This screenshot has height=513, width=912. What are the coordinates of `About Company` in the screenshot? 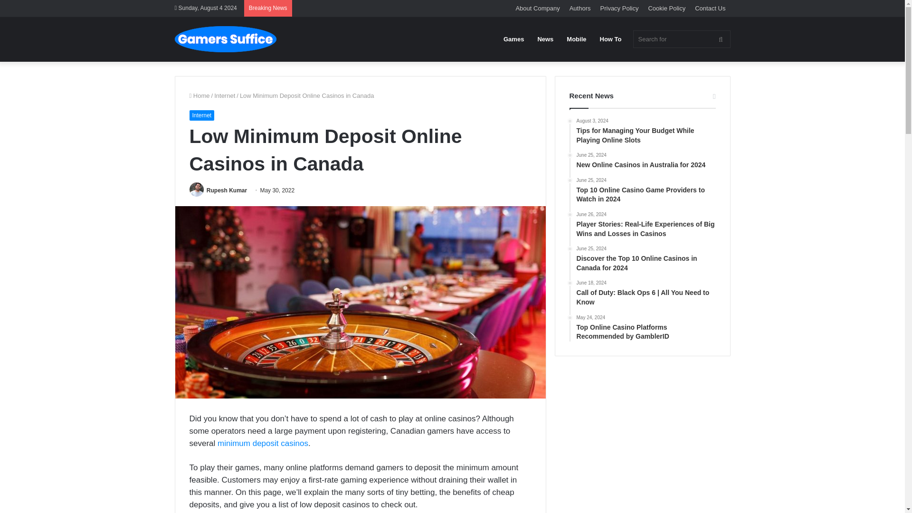 It's located at (538, 8).